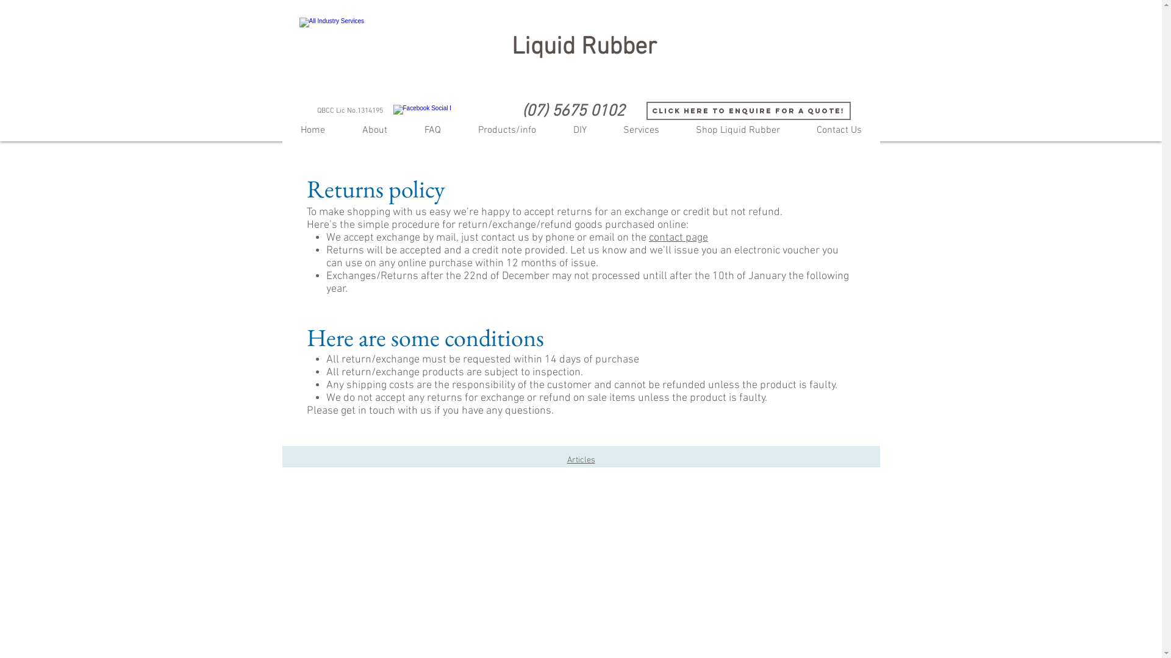 The width and height of the screenshot is (1171, 658). I want to click on Embedded Content, so click(187, 219).